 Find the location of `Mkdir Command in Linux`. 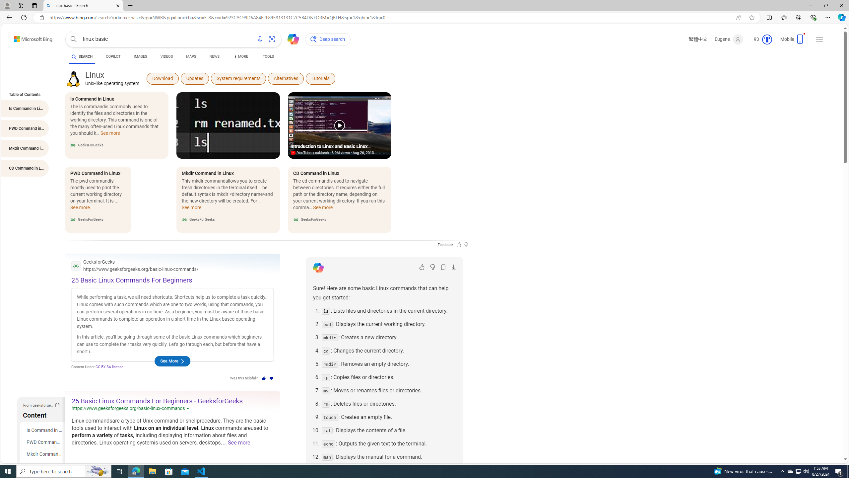

Mkdir Command in Linux is located at coordinates (44, 454).